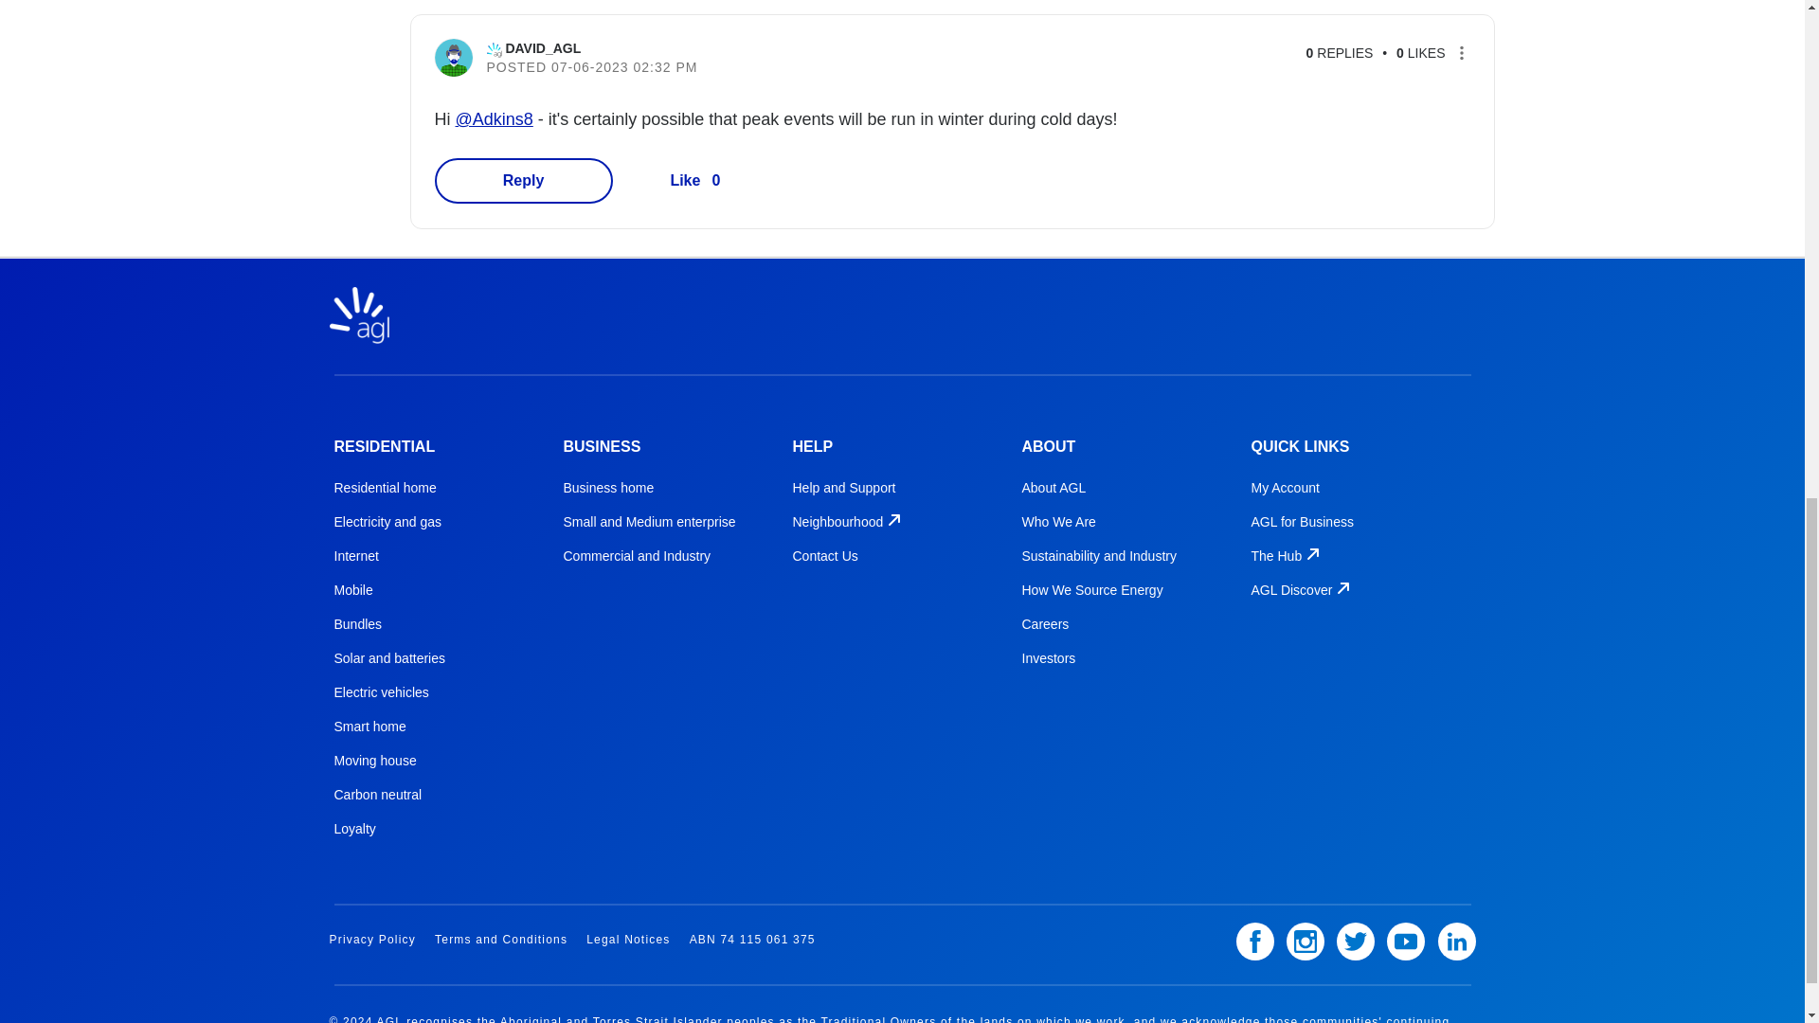 The height and width of the screenshot is (1023, 1819). What do you see at coordinates (495, 49) in the screenshot?
I see `AGL Community Manager` at bounding box center [495, 49].